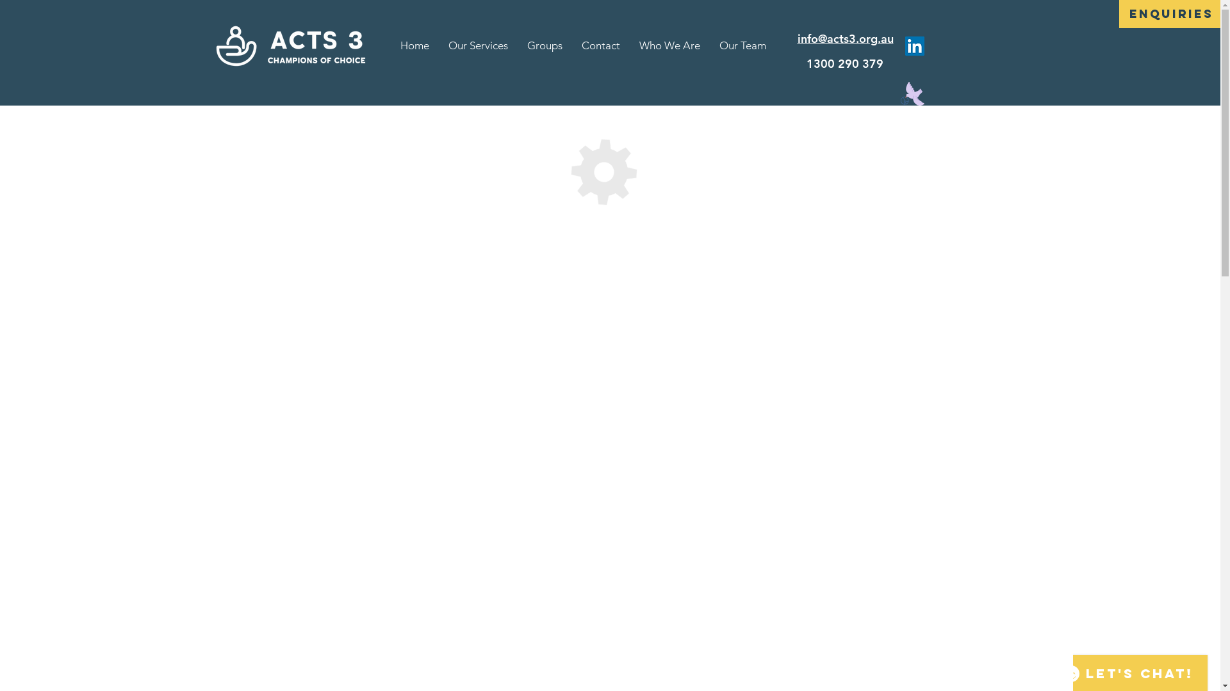  I want to click on Contact, so click(601, 46).